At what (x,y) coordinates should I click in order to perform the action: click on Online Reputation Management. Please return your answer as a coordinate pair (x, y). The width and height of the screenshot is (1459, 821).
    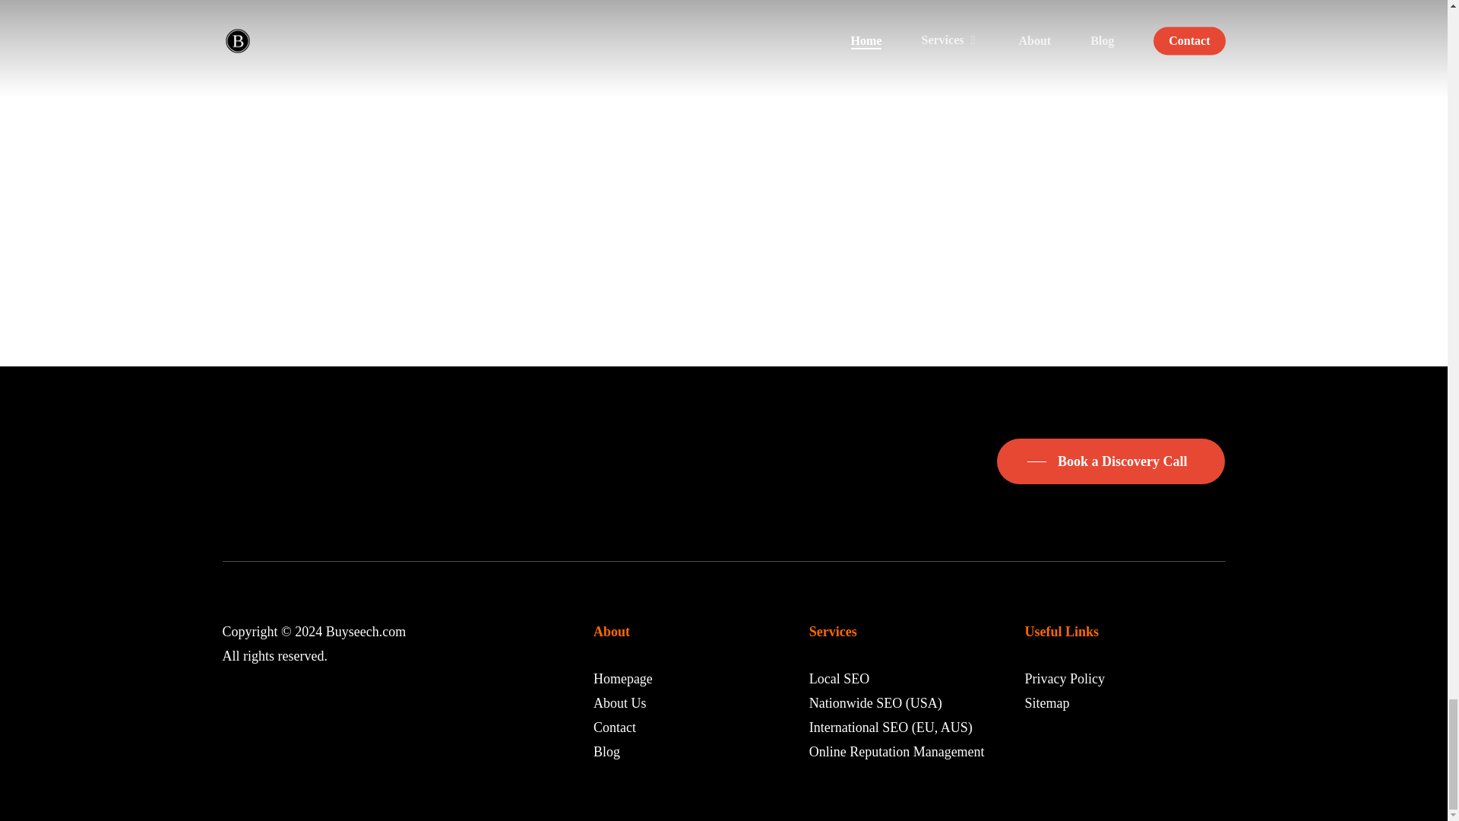
    Looking at the image, I should click on (897, 751).